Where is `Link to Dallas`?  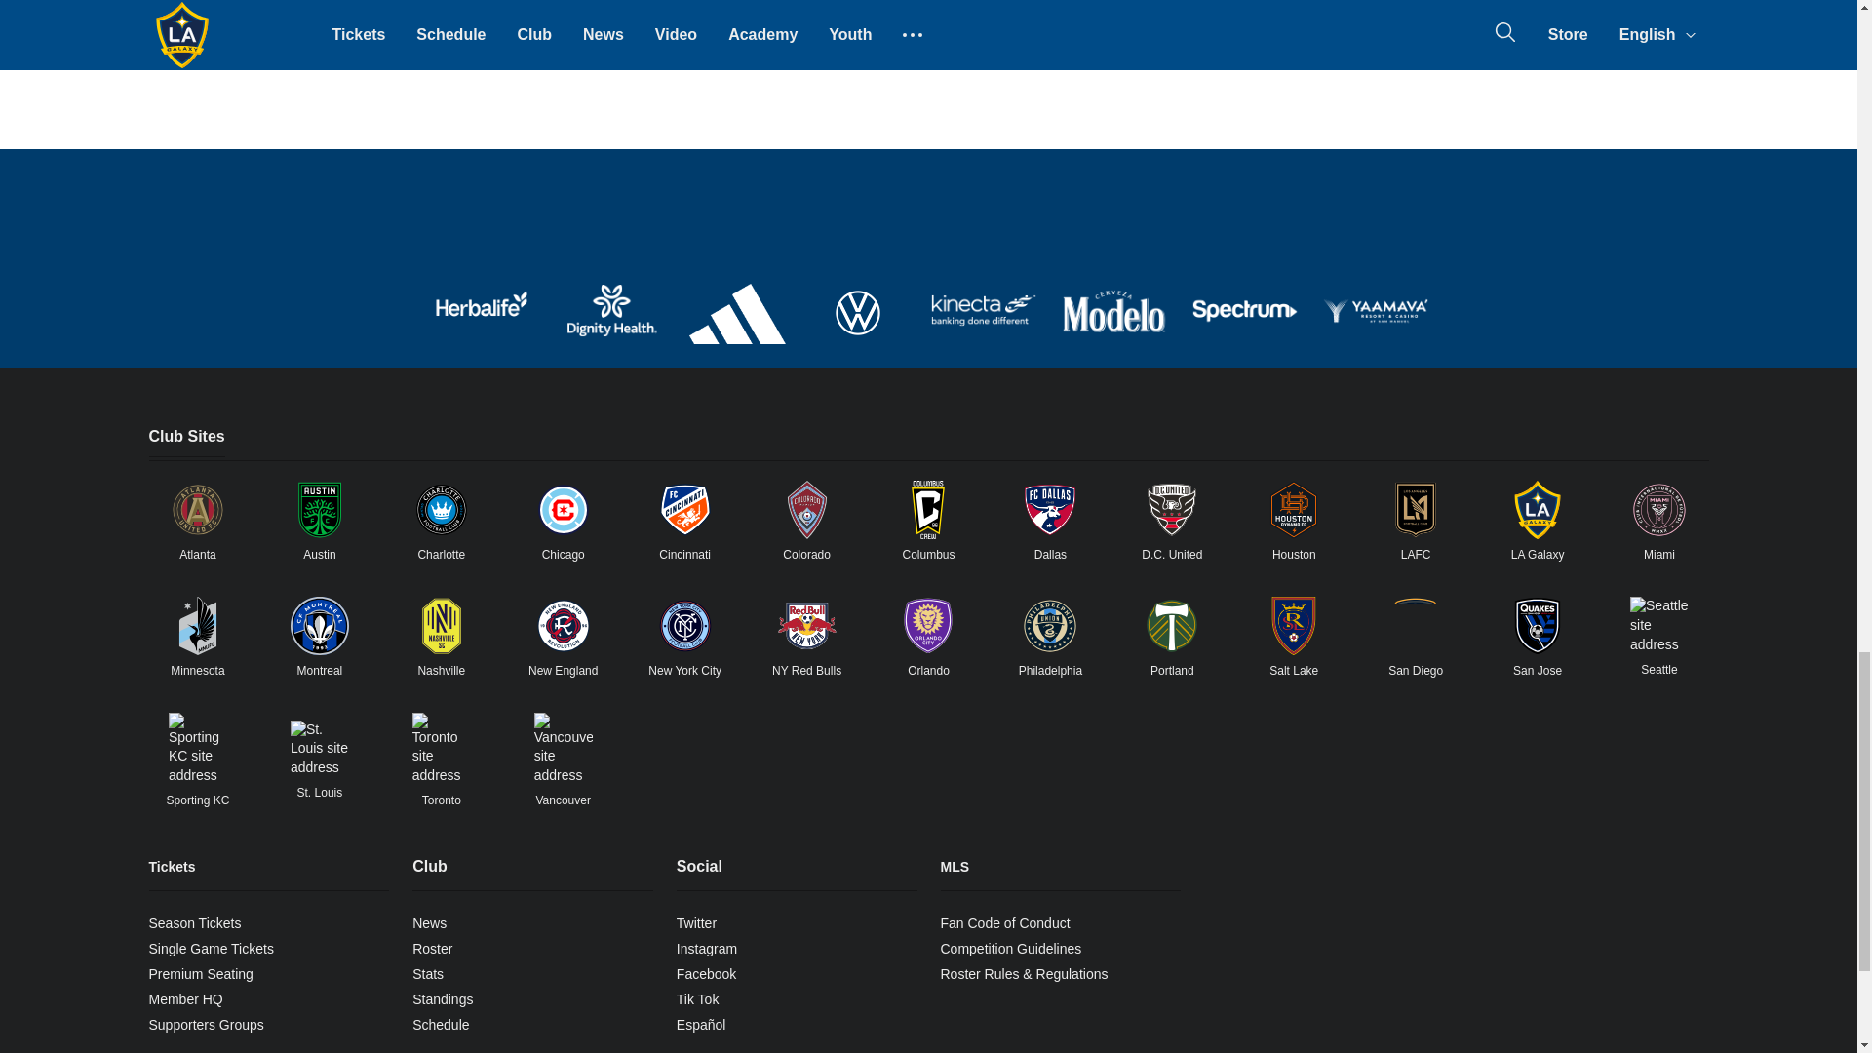
Link to Dallas is located at coordinates (1049, 509).